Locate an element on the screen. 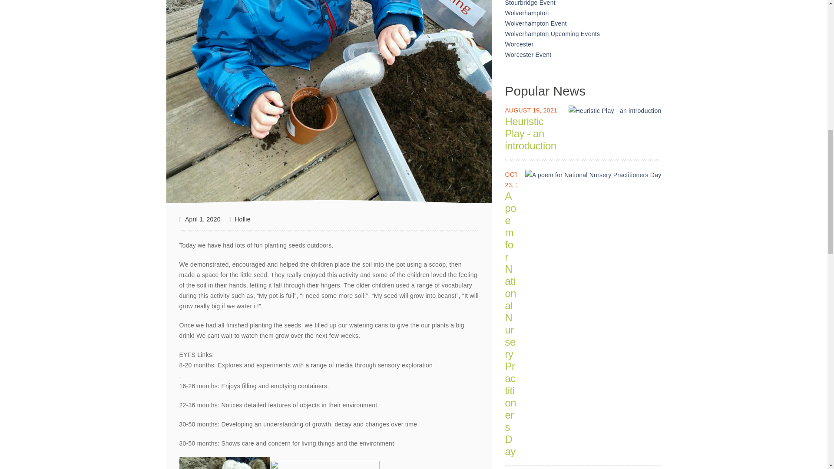  Hollie is located at coordinates (240, 219).